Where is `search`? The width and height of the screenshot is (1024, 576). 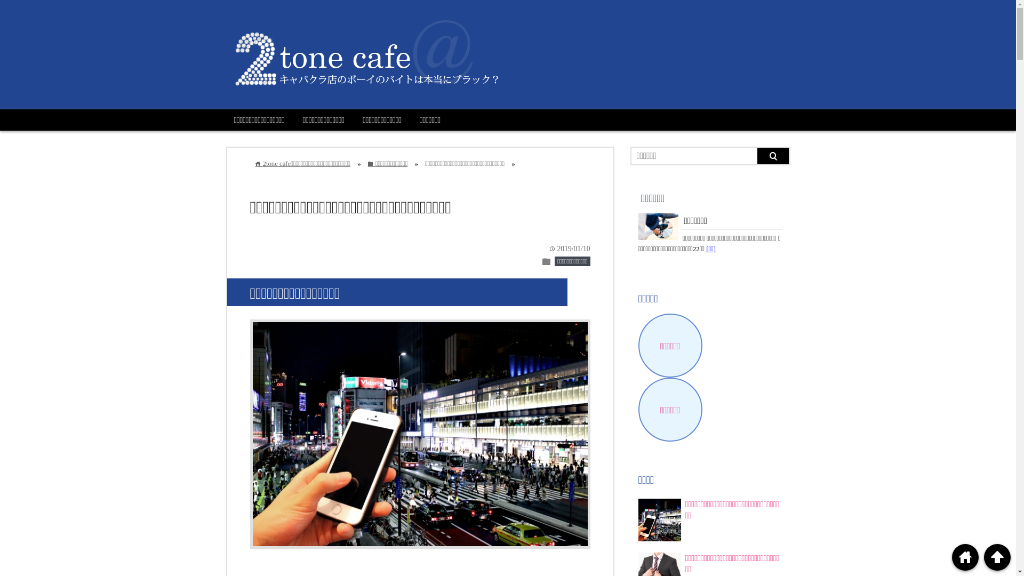 search is located at coordinates (773, 156).